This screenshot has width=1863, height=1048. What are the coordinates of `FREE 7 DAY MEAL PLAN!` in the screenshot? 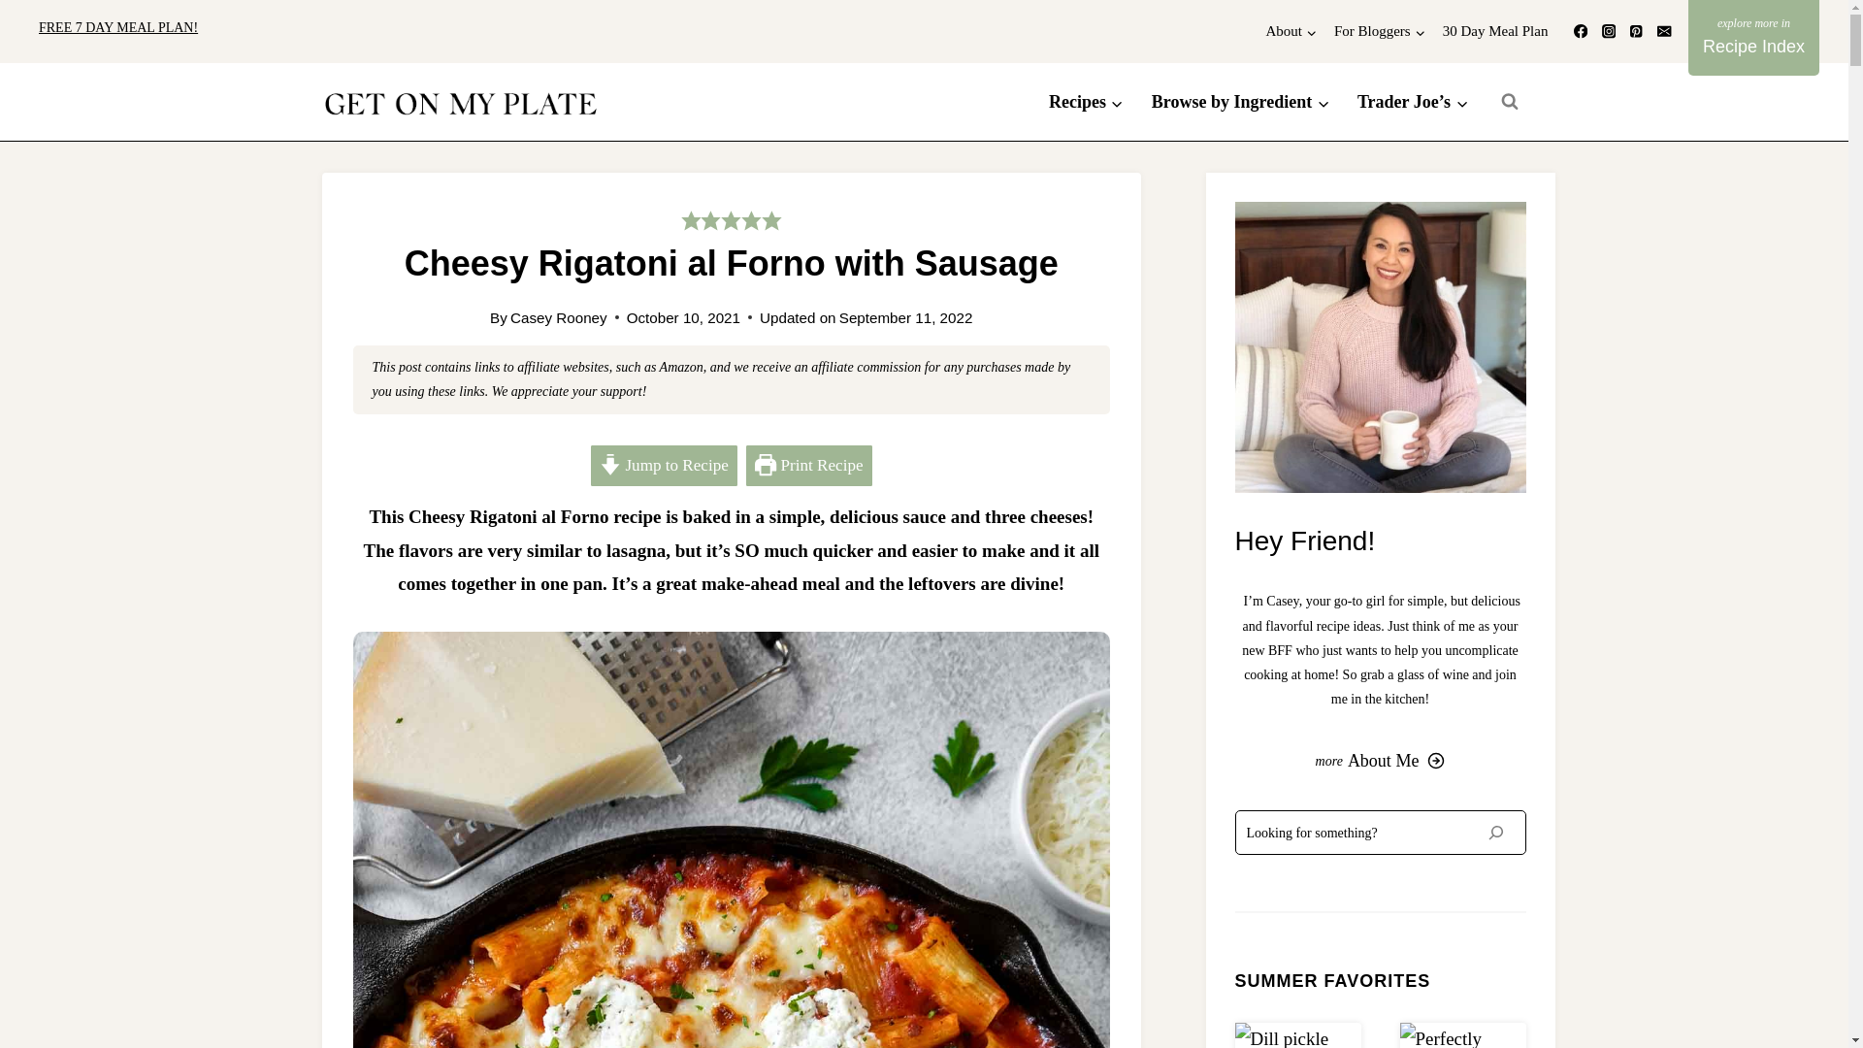 It's located at (118, 30).